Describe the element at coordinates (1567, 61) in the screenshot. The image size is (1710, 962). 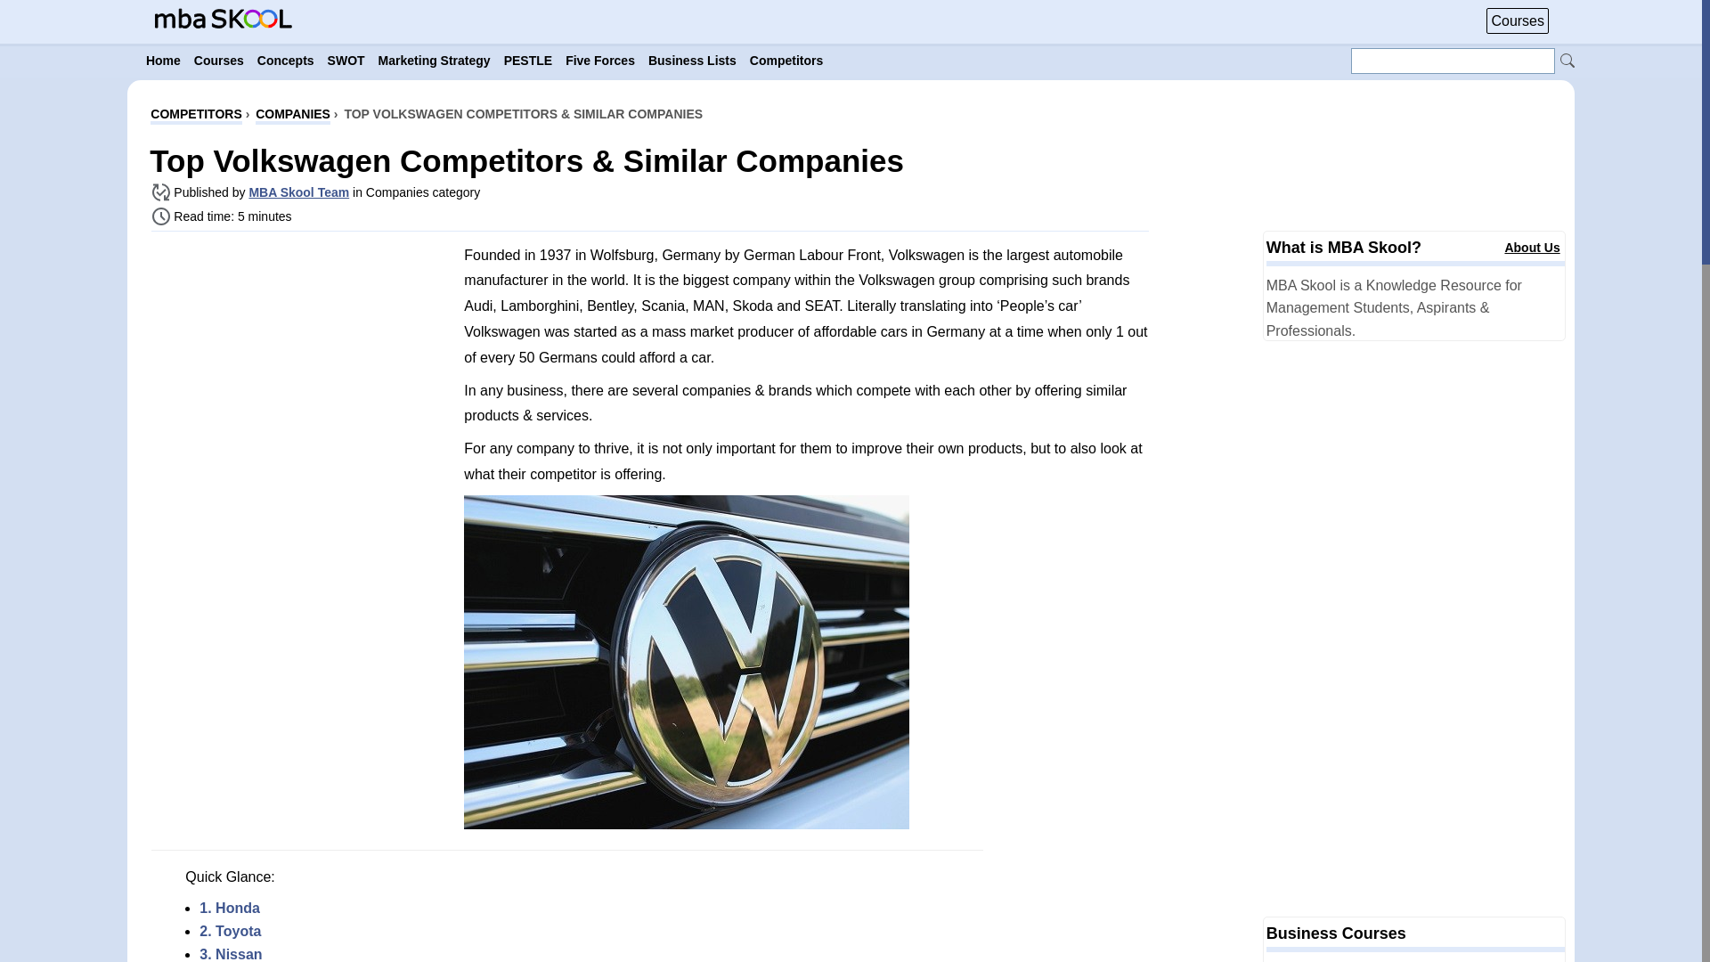
I see `Search` at that location.